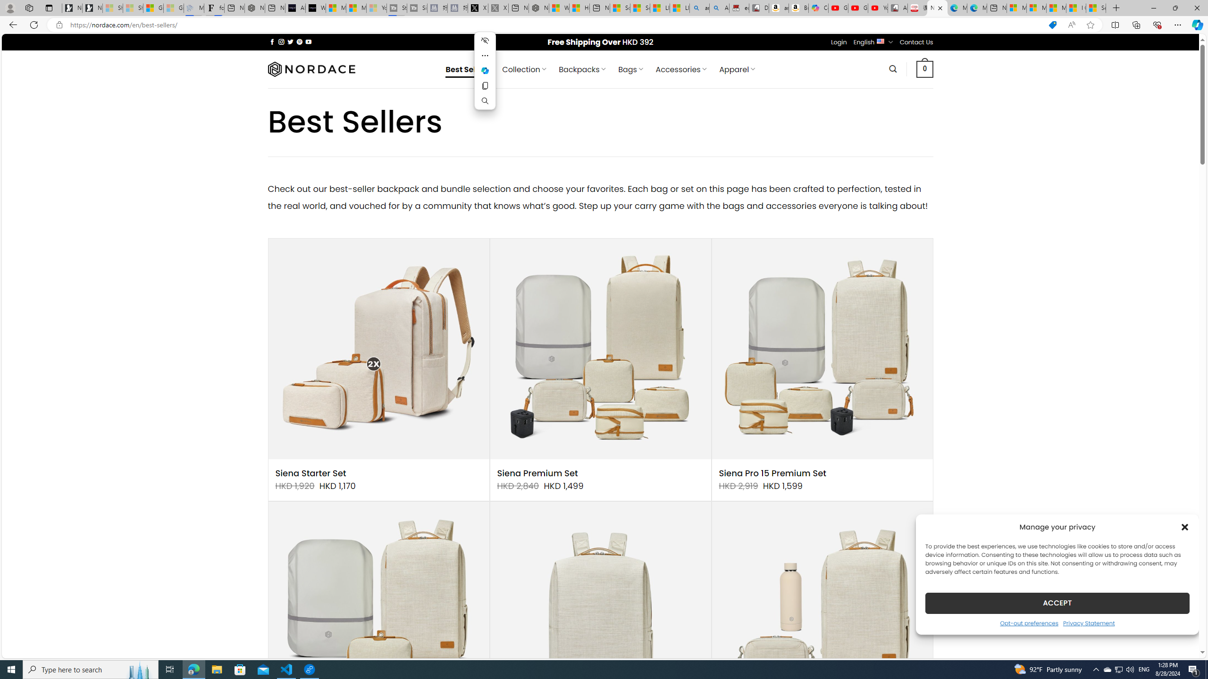 The height and width of the screenshot is (679, 1208). Describe the element at coordinates (316, 8) in the screenshot. I see `What's the best AI voice generator? - voice.ai` at that location.